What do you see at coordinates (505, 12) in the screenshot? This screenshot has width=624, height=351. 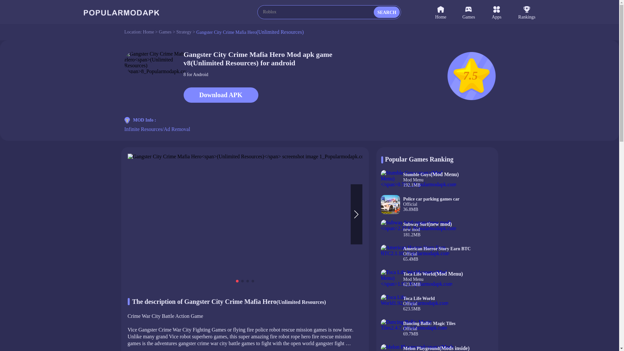 I see `Games` at bounding box center [505, 12].